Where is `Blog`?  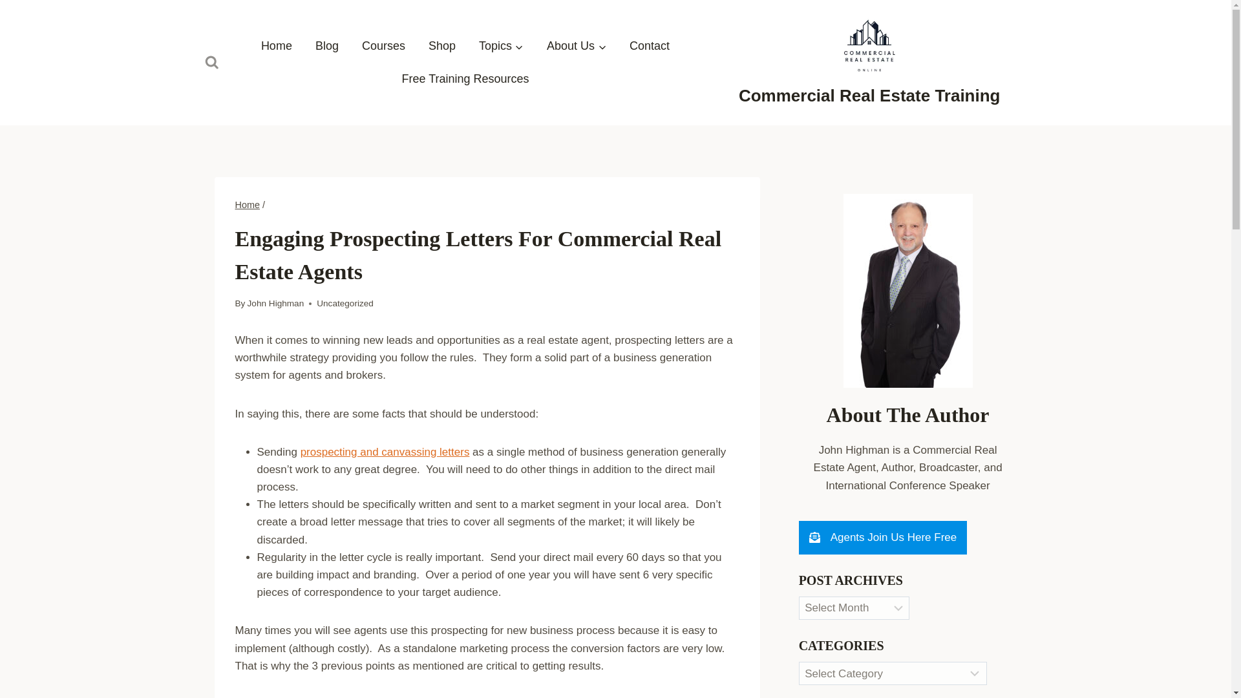
Blog is located at coordinates (327, 47).